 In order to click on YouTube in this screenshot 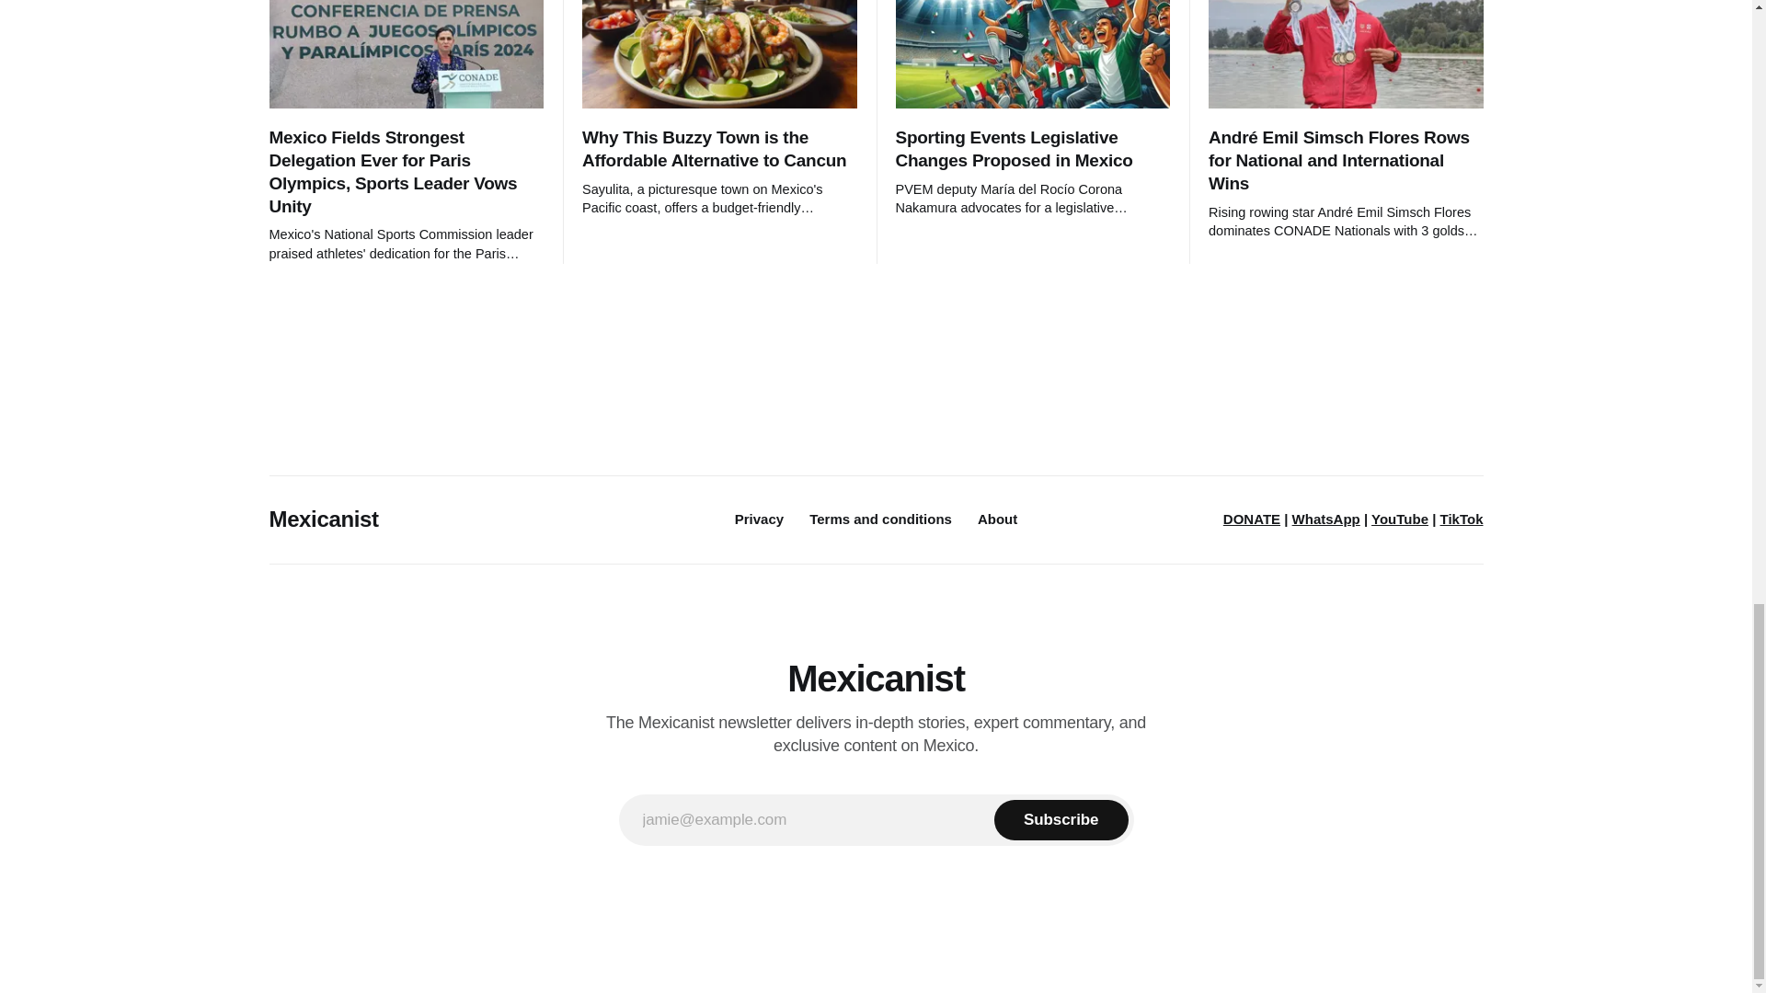, I will do `click(1400, 519)`.